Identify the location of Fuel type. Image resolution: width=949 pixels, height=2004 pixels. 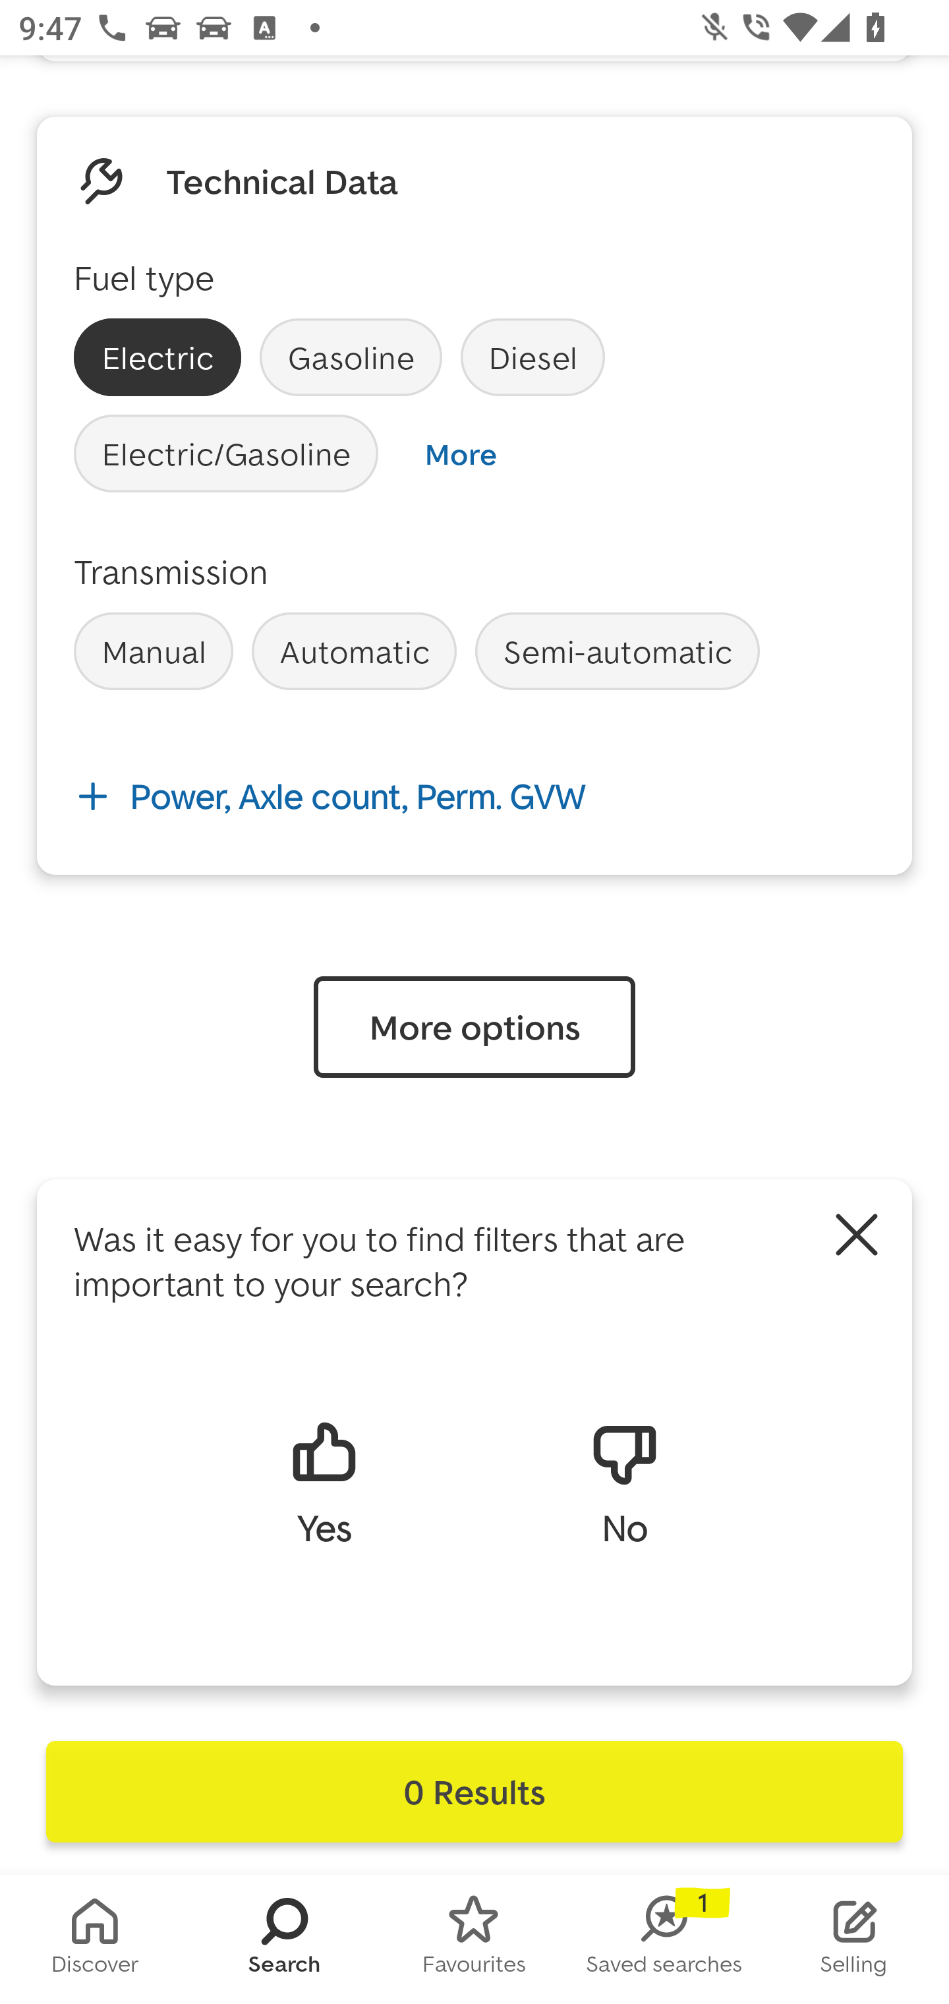
(144, 278).